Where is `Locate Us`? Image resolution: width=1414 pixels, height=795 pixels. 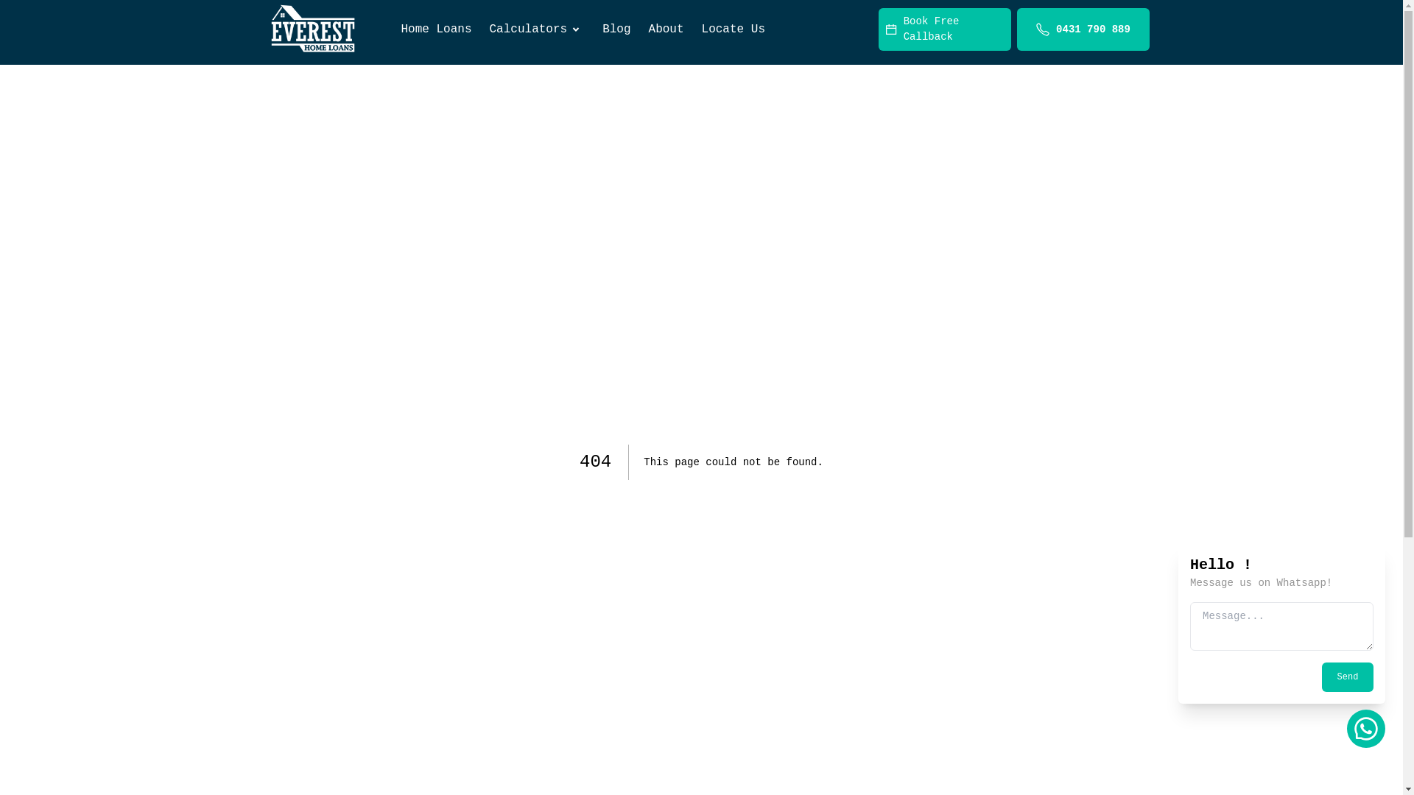 Locate Us is located at coordinates (734, 29).